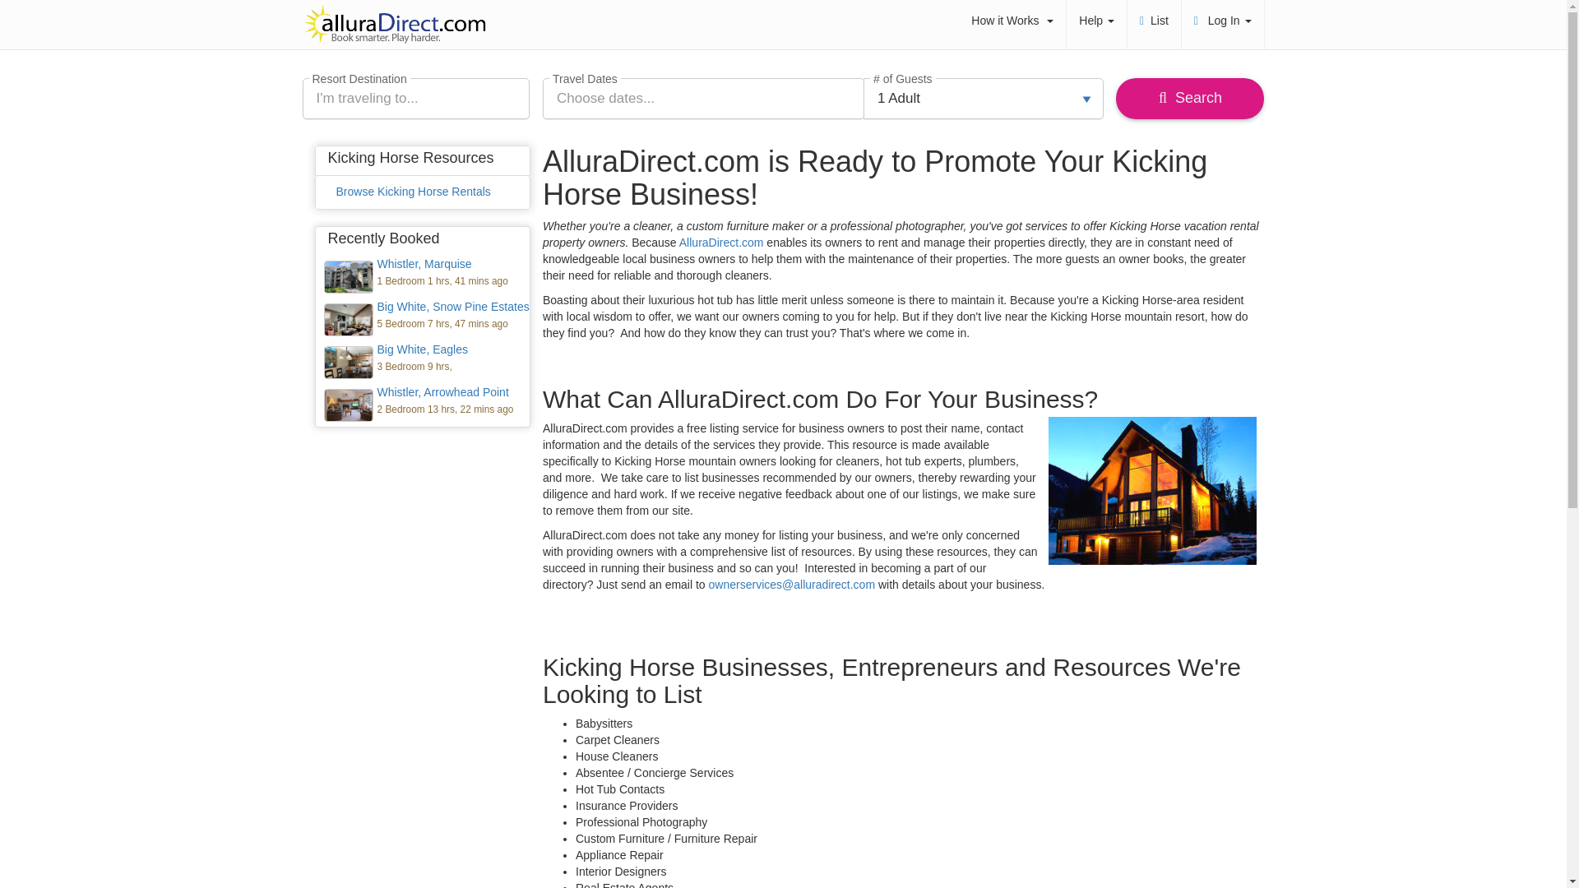 Image resolution: width=1579 pixels, height=888 pixels. Describe the element at coordinates (347, 279) in the screenshot. I see `Marquise` at that location.